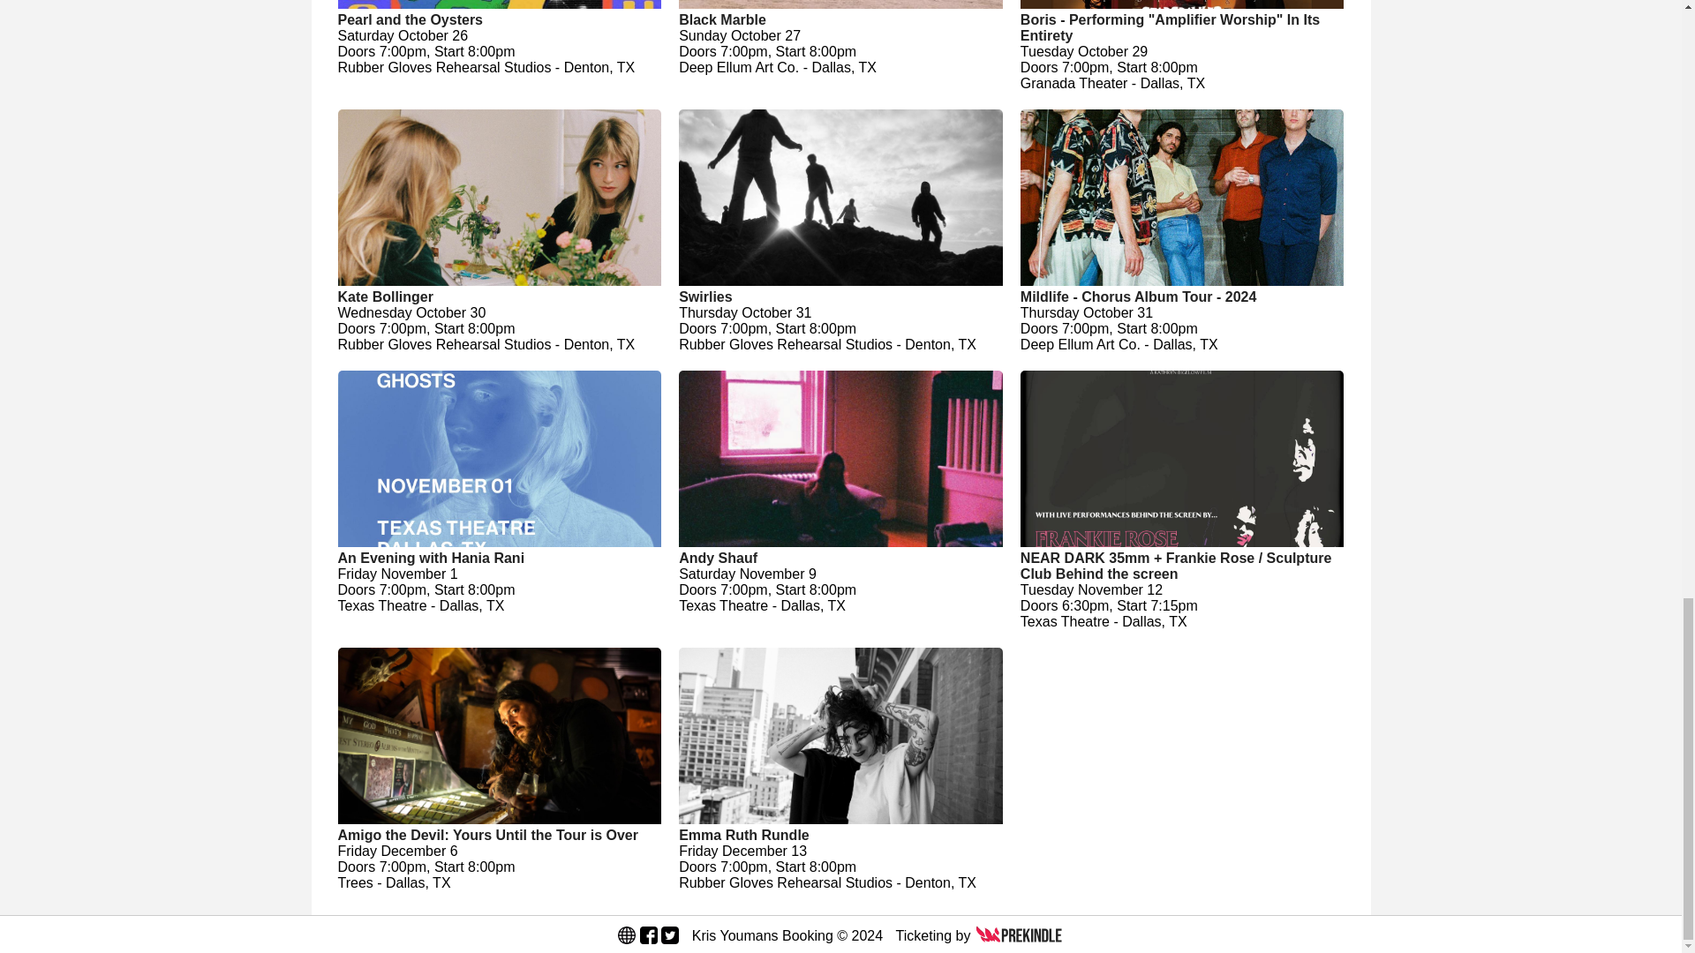  What do you see at coordinates (499, 296) in the screenshot?
I see `Kate Bollinger` at bounding box center [499, 296].